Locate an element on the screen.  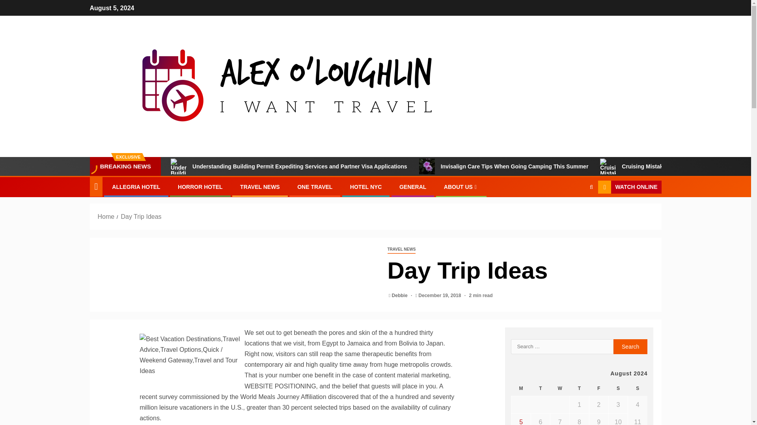
TRAVEL NEWS is located at coordinates (401, 249).